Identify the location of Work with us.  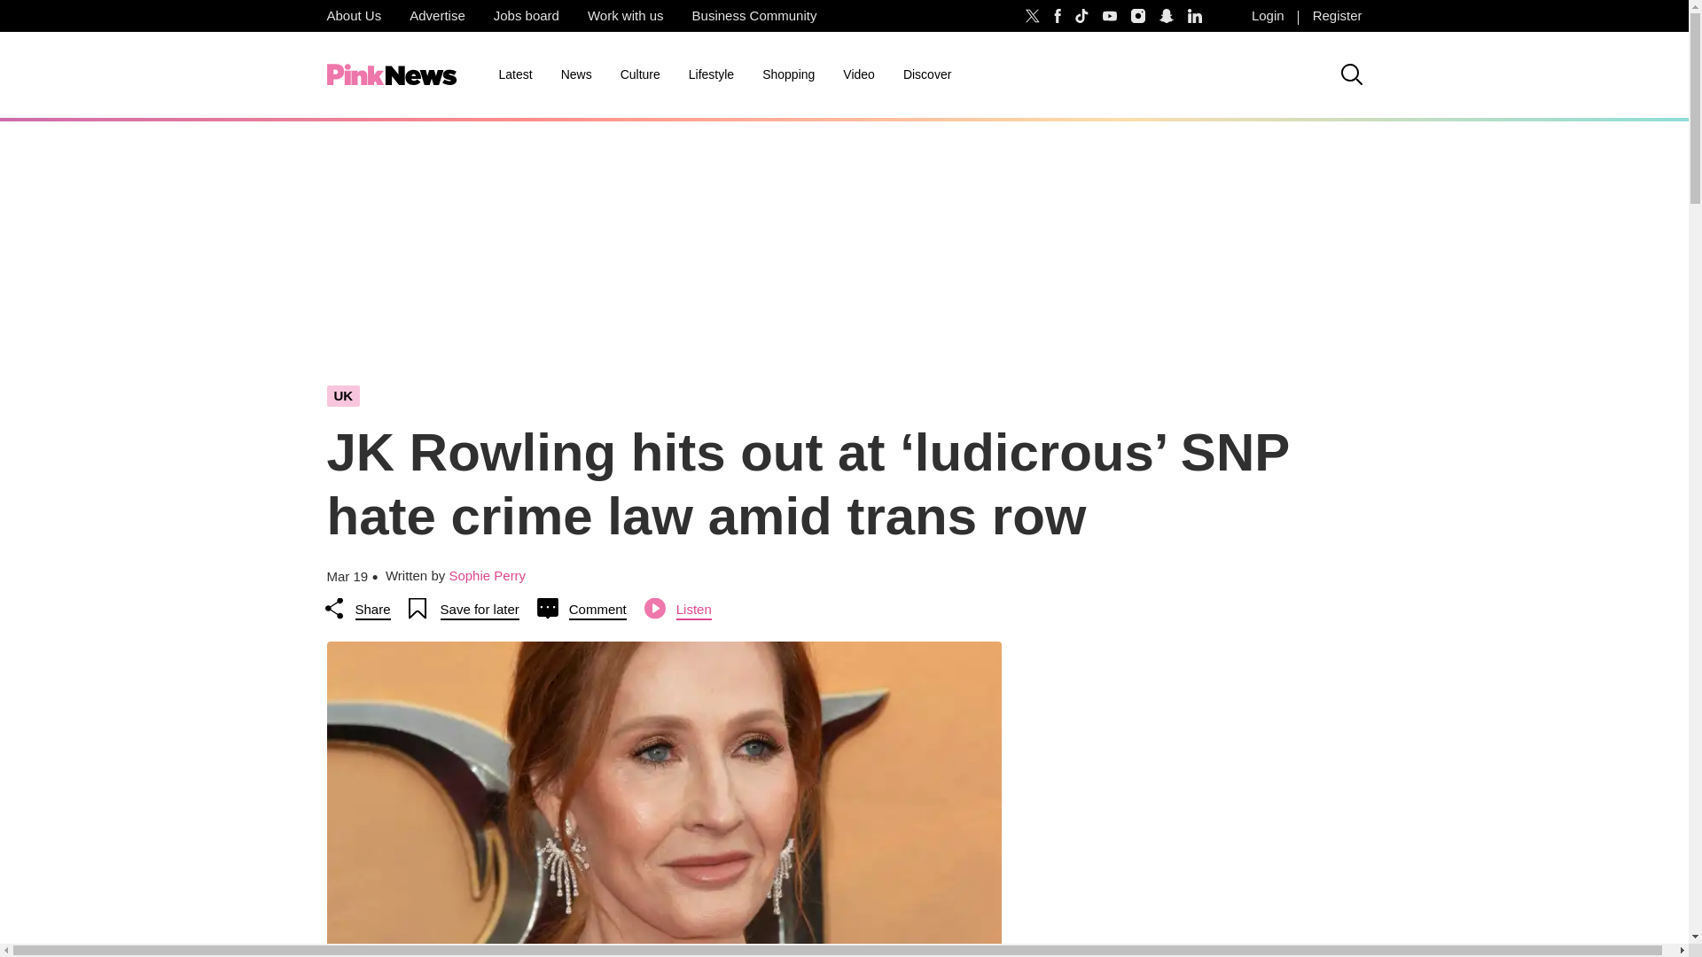
(626, 16).